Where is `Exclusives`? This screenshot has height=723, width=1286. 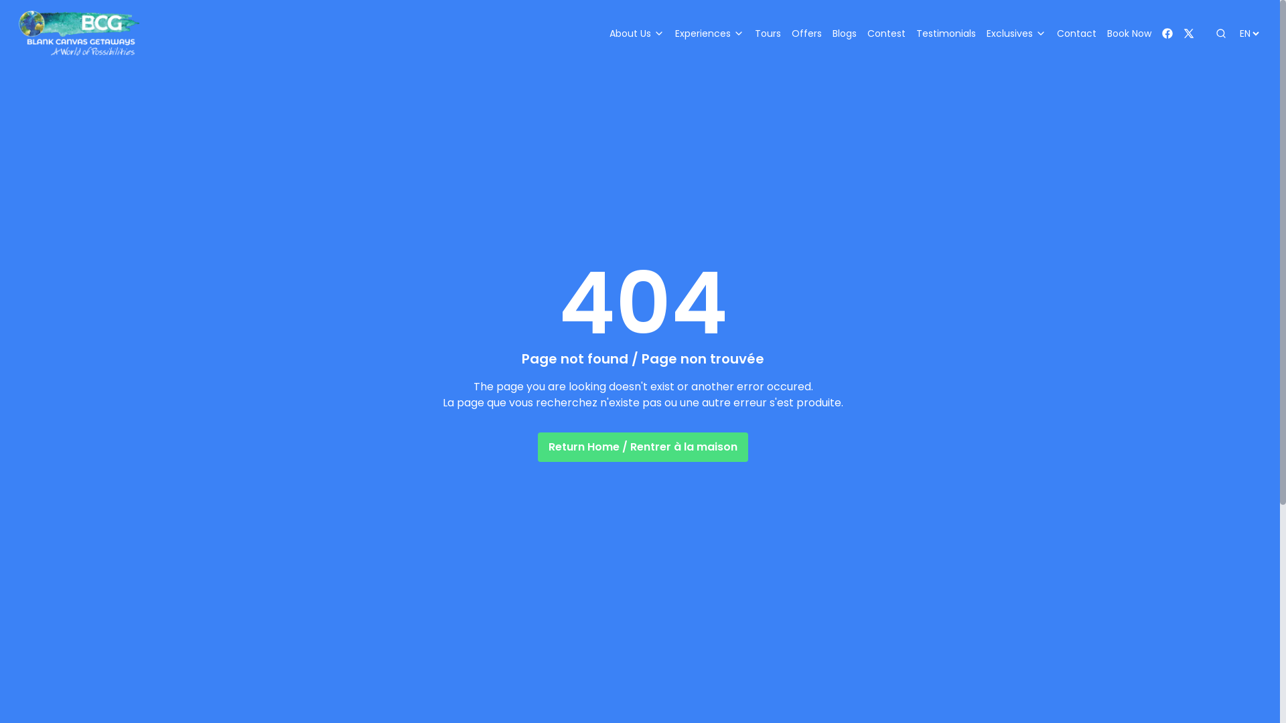
Exclusives is located at coordinates (1017, 33).